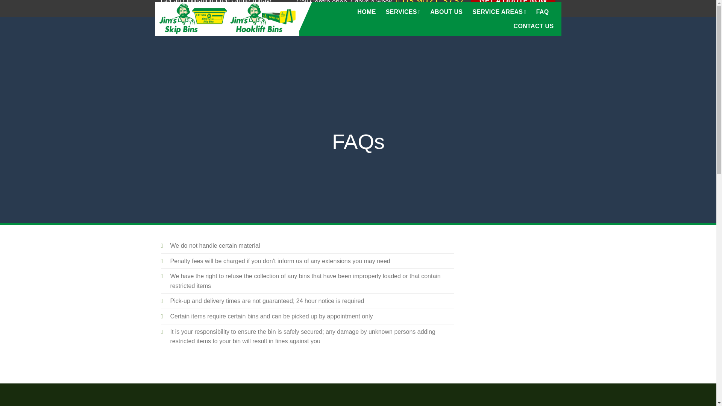 Image resolution: width=722 pixels, height=406 pixels. What do you see at coordinates (499, 12) in the screenshot?
I see `SERVICE AREAS` at bounding box center [499, 12].